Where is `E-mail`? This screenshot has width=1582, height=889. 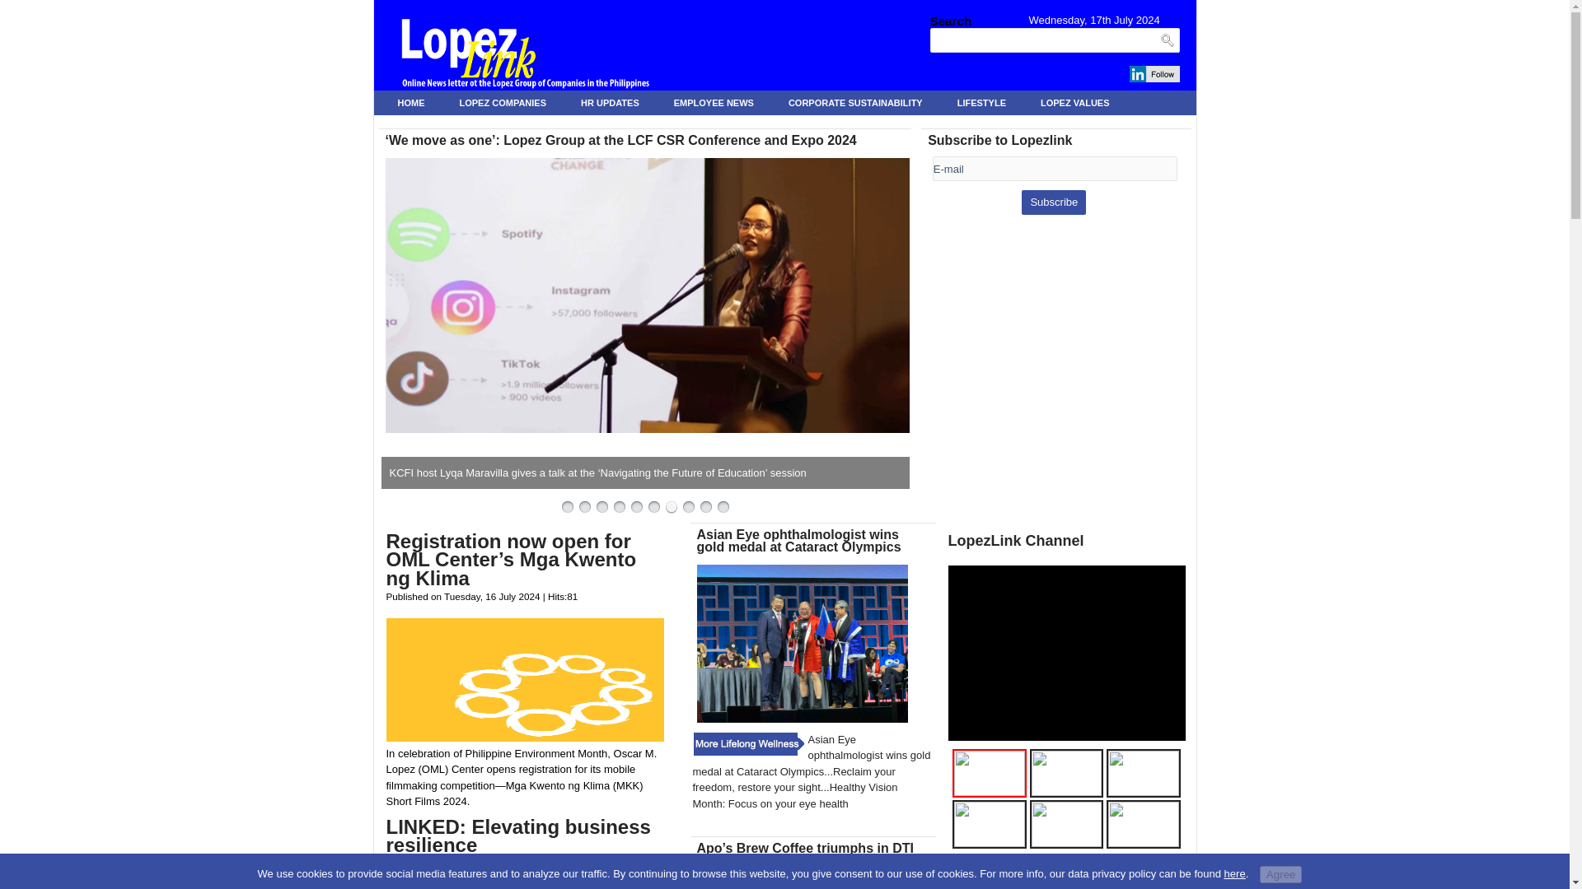 E-mail is located at coordinates (1055, 169).